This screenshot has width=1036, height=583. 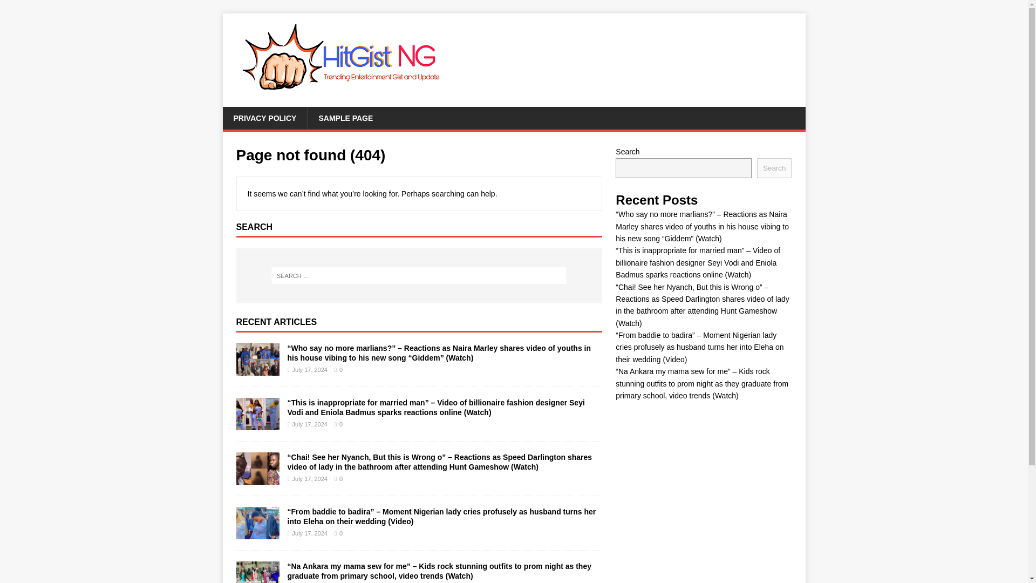 I want to click on 0, so click(x=341, y=424).